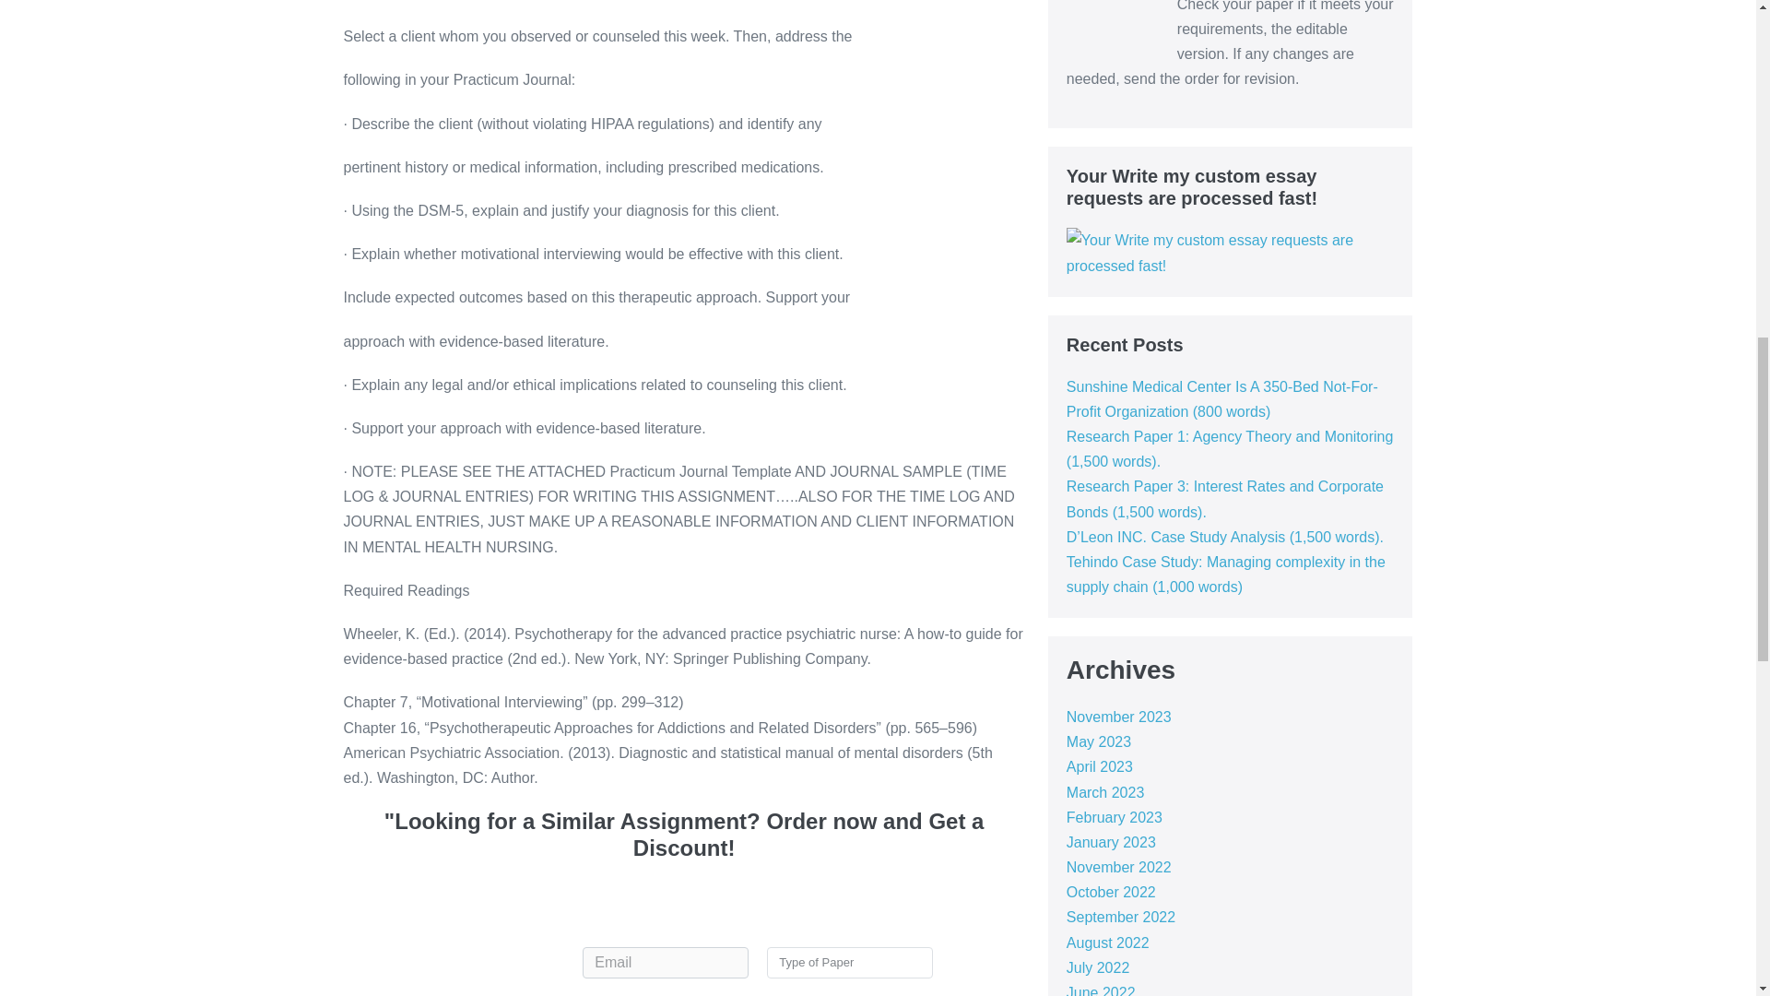 The width and height of the screenshot is (1770, 996). Describe the element at coordinates (1119, 717) in the screenshot. I see `November 2023` at that location.